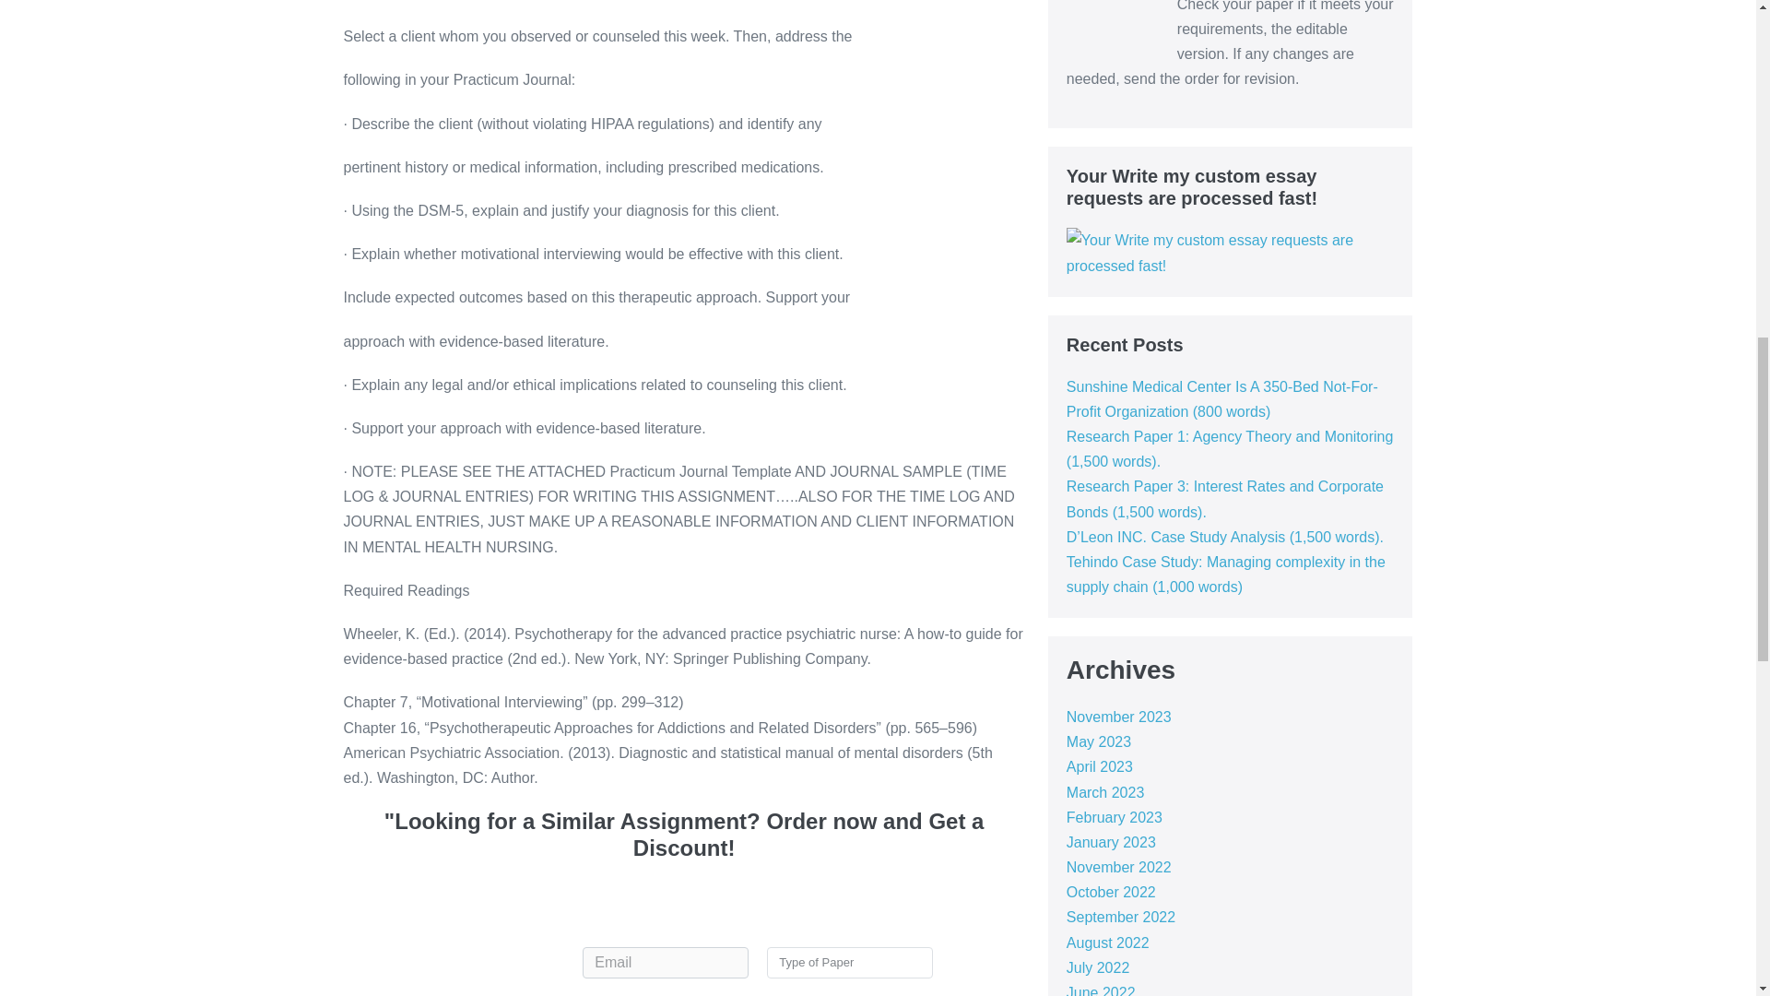 The width and height of the screenshot is (1770, 996). Describe the element at coordinates (1119, 717) in the screenshot. I see `November 2023` at that location.